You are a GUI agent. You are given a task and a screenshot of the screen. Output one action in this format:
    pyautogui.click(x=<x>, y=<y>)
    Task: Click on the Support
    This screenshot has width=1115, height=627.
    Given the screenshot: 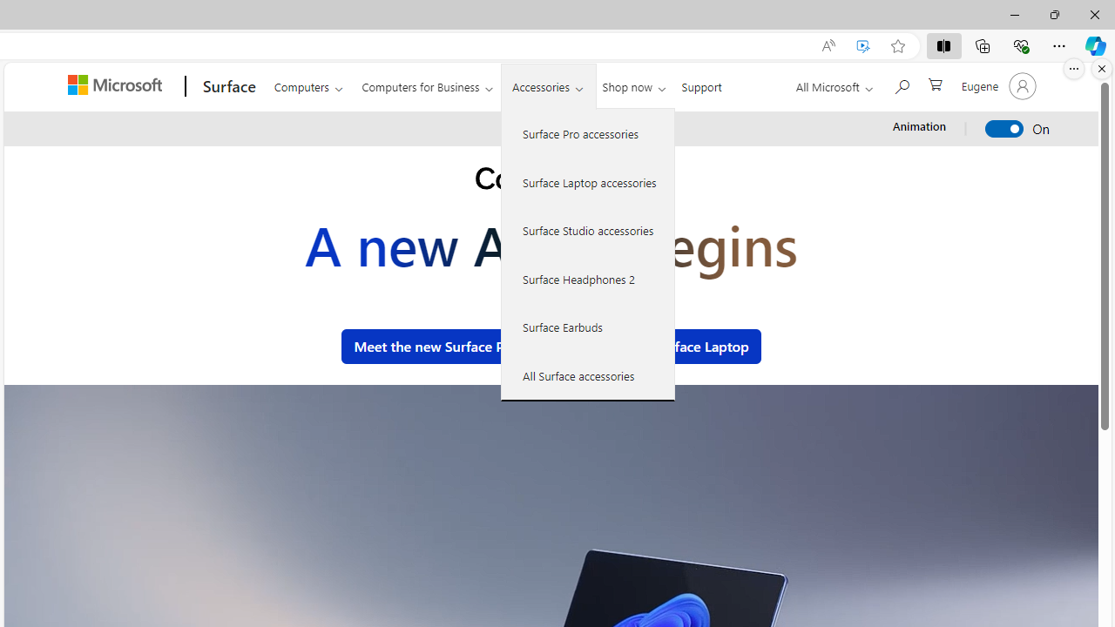 What is the action you would take?
    pyautogui.click(x=702, y=84)
    